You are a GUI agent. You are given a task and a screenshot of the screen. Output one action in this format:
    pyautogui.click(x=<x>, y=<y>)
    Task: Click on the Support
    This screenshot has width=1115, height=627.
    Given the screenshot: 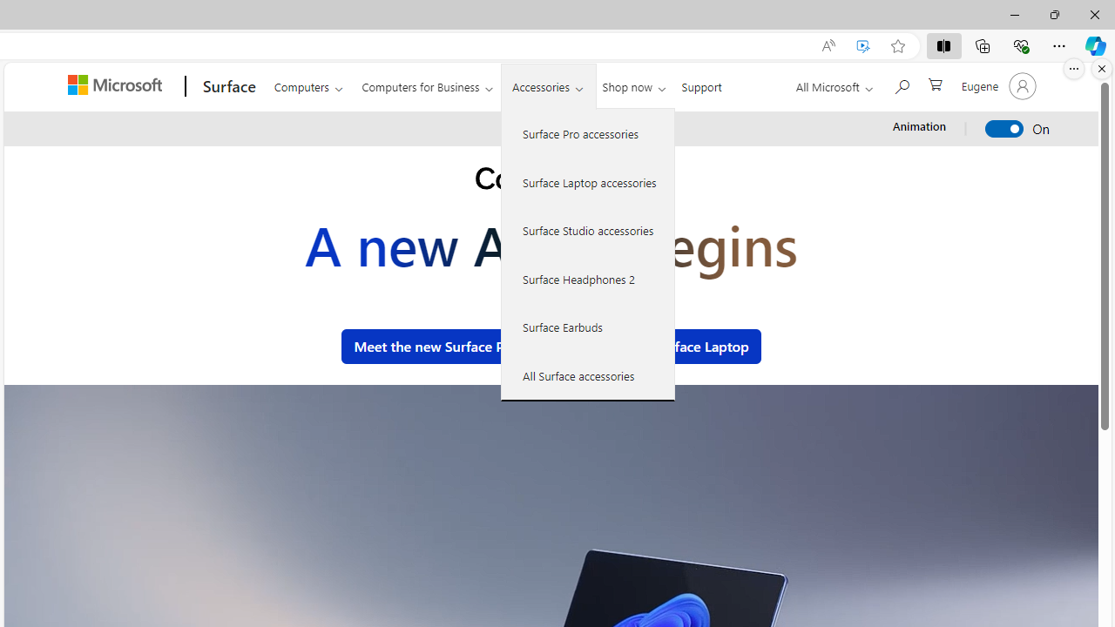 What is the action you would take?
    pyautogui.click(x=702, y=84)
    